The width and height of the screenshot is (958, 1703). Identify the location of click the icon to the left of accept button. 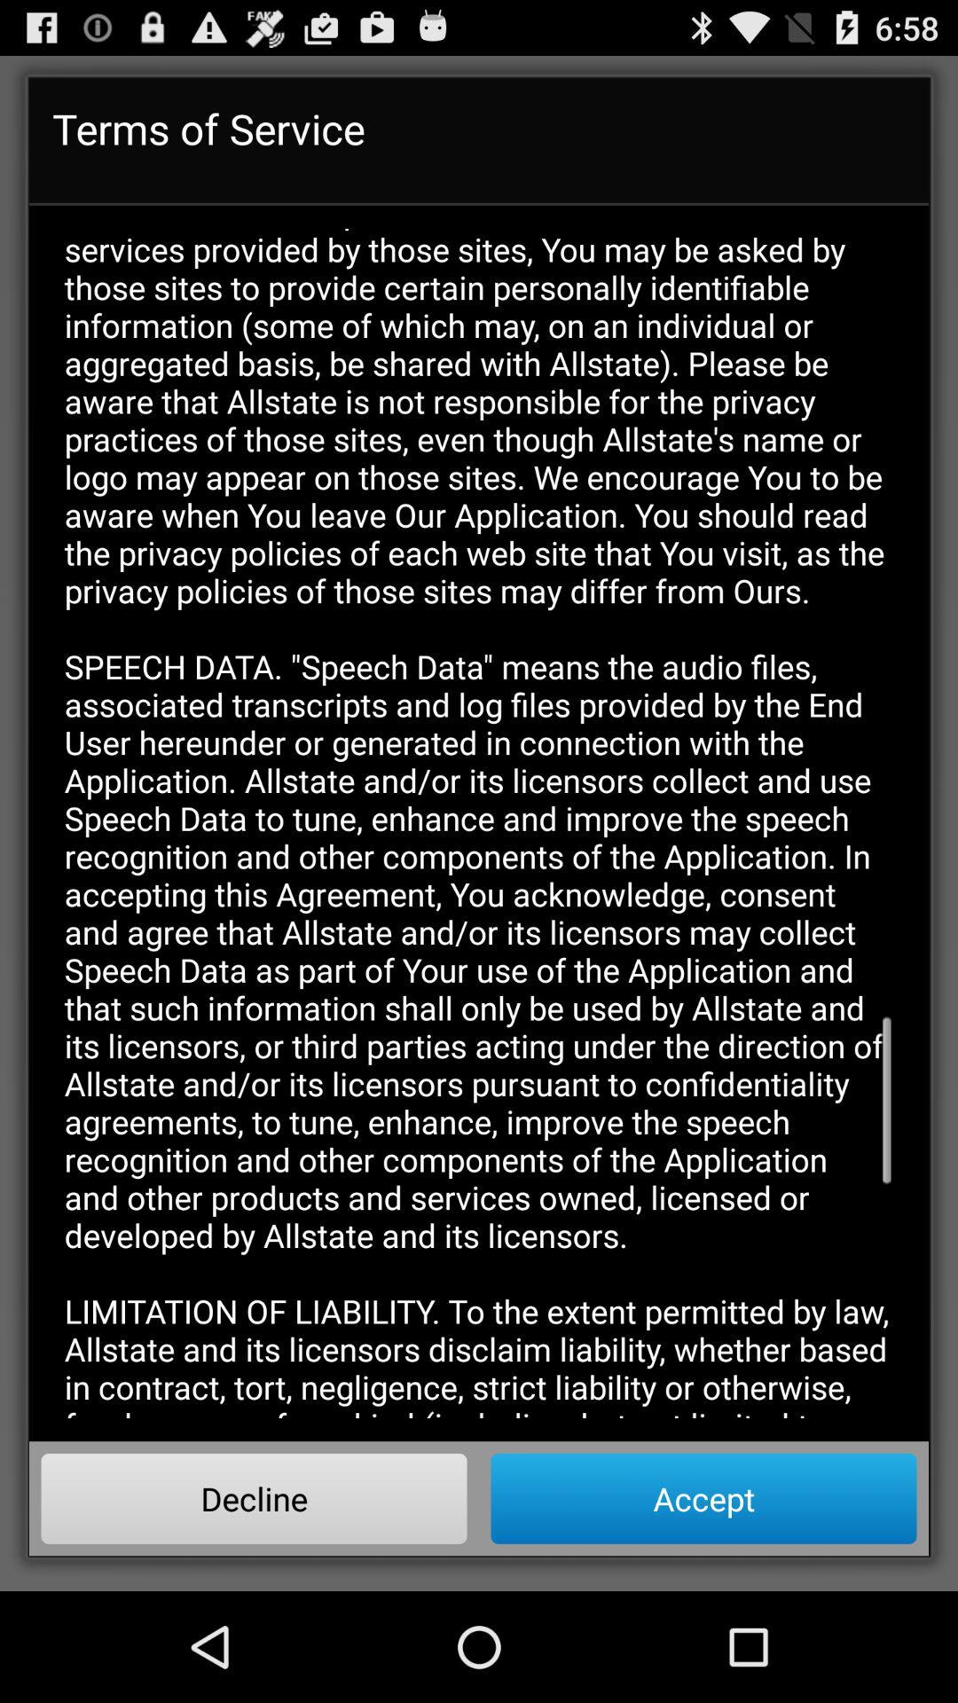
(254, 1498).